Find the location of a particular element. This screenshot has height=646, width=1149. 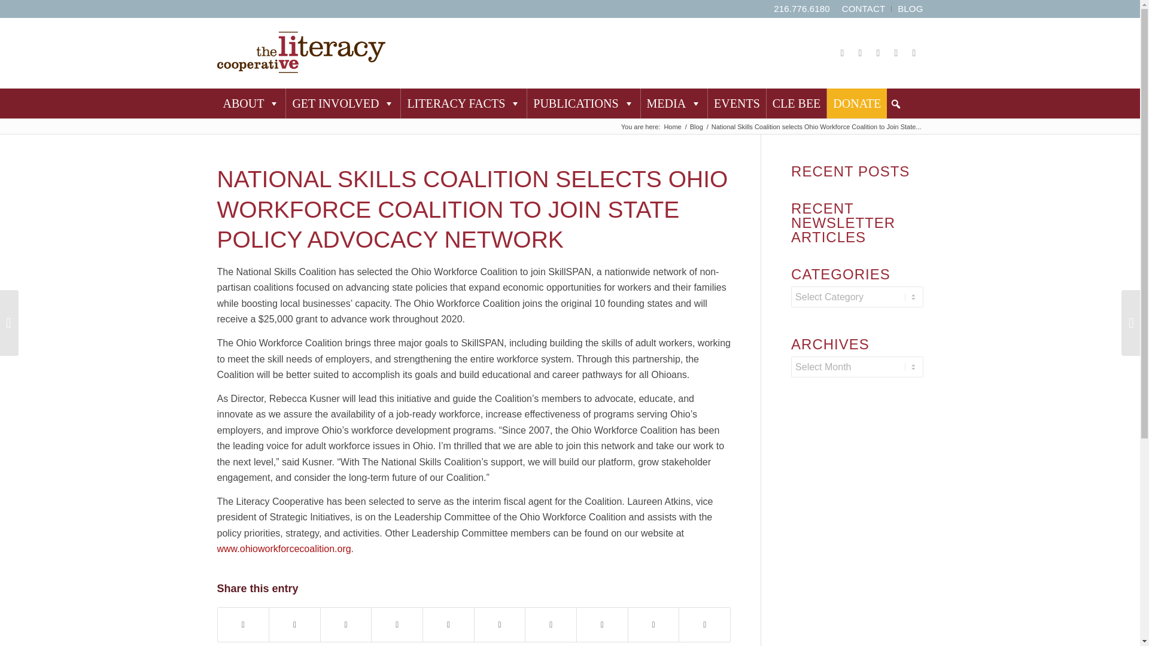

Instagram is located at coordinates (913, 53).